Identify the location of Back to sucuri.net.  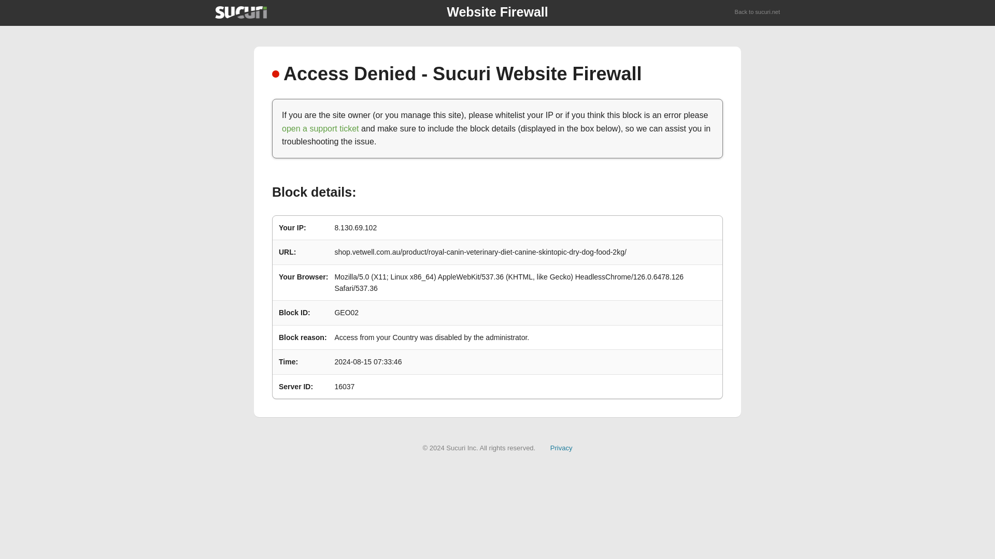
(758, 12).